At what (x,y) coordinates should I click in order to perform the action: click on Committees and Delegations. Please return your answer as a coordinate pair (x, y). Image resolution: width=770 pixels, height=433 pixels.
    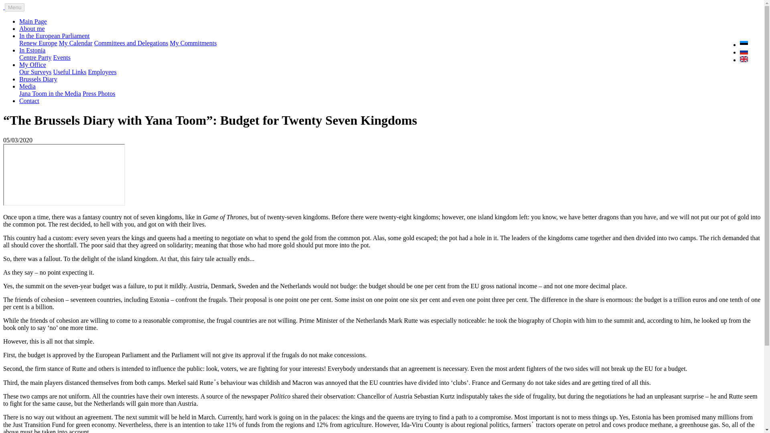
    Looking at the image, I should click on (131, 43).